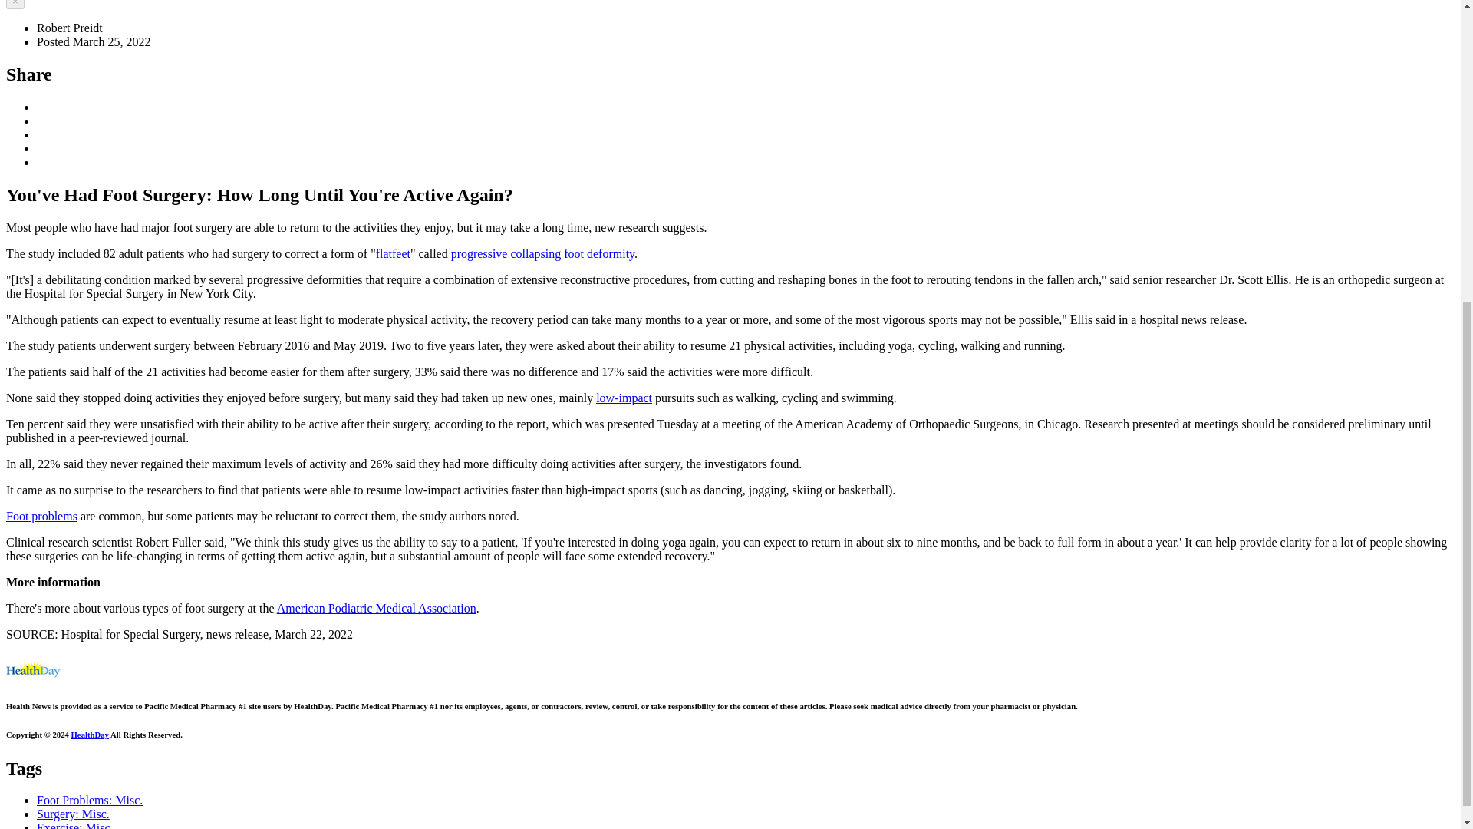  What do you see at coordinates (542, 253) in the screenshot?
I see `progressive collapsing foot deformity` at bounding box center [542, 253].